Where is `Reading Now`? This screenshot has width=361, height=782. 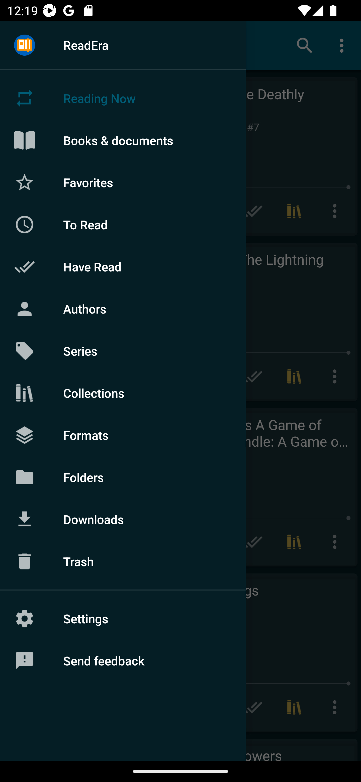
Reading Now is located at coordinates (123, 98).